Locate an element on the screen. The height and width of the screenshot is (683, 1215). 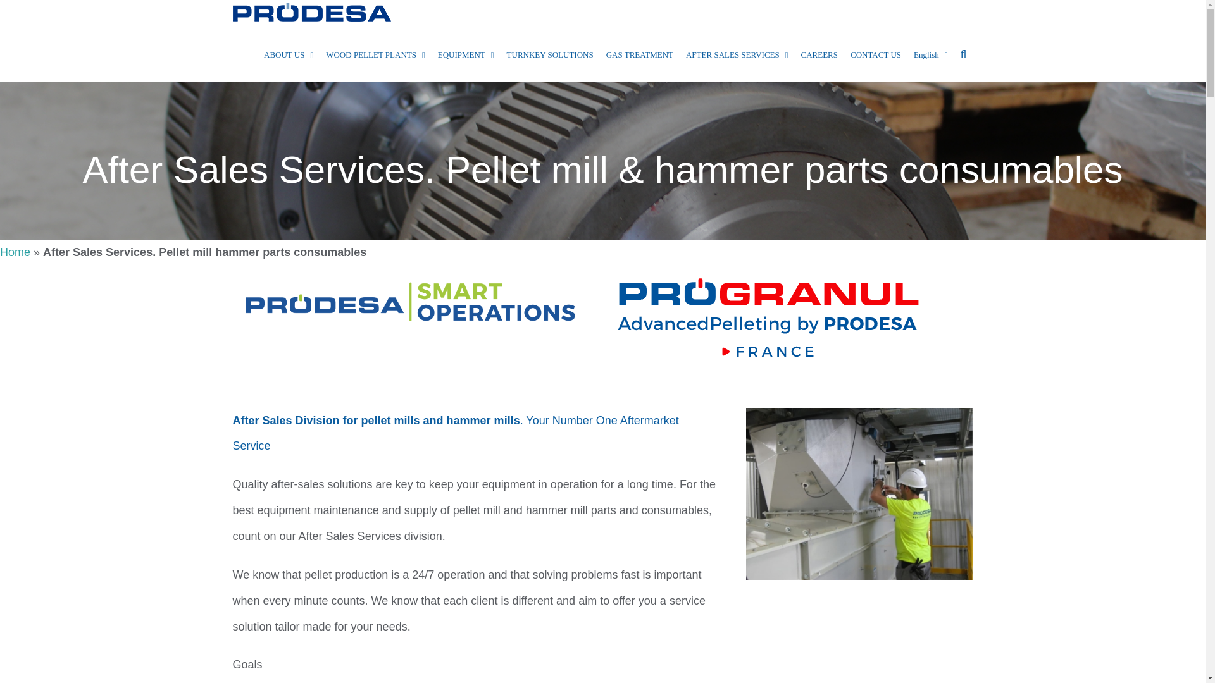
CONTACT US is located at coordinates (876, 54).